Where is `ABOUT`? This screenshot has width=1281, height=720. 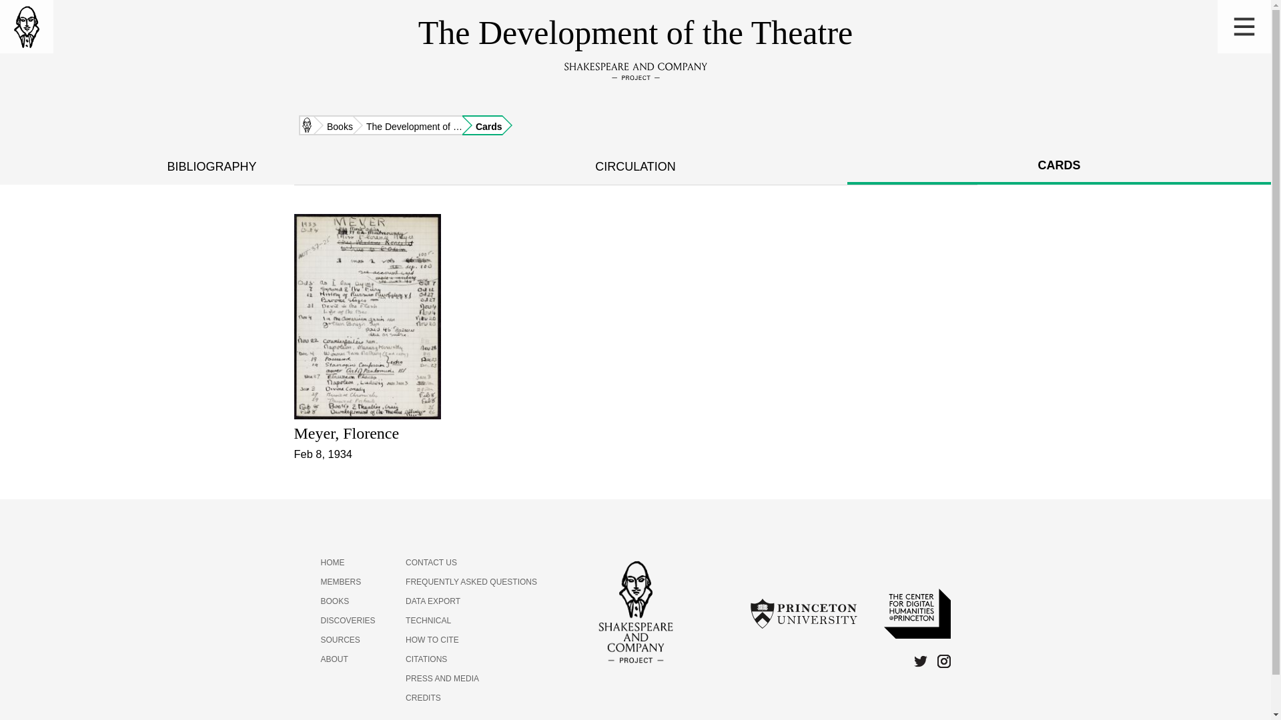 ABOUT is located at coordinates (334, 659).